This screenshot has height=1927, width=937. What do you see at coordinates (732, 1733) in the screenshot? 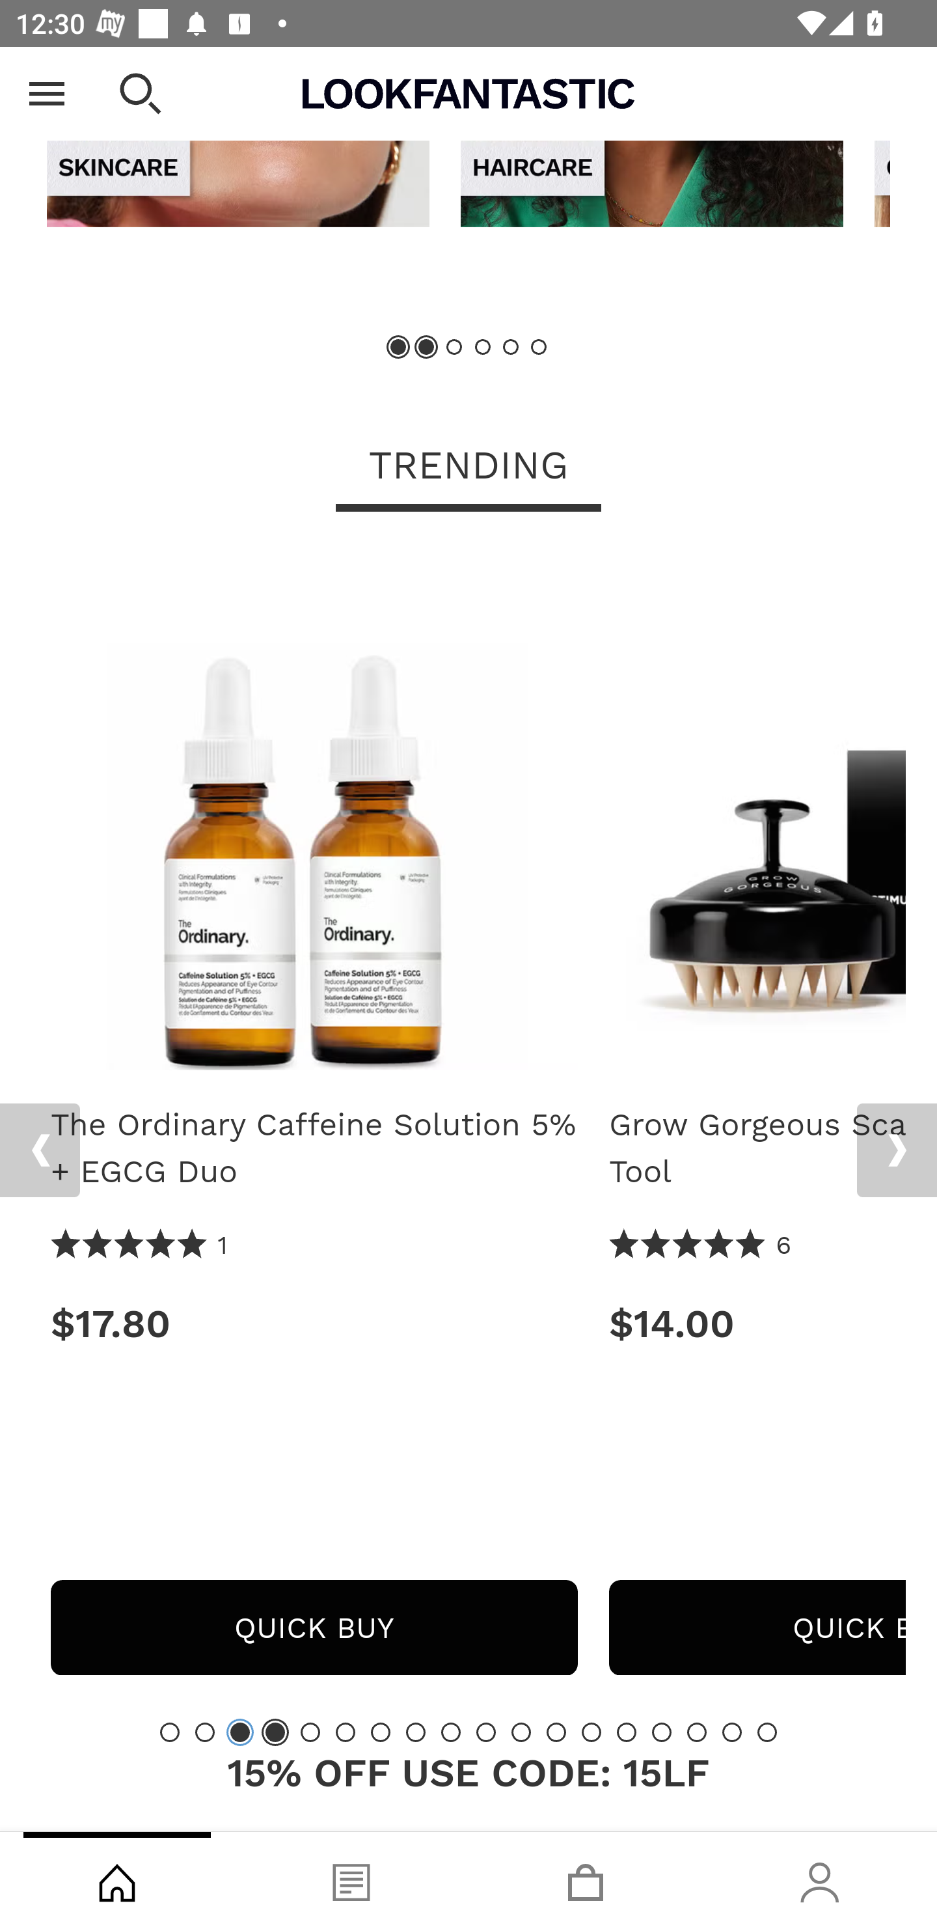
I see `Slide 17` at bounding box center [732, 1733].